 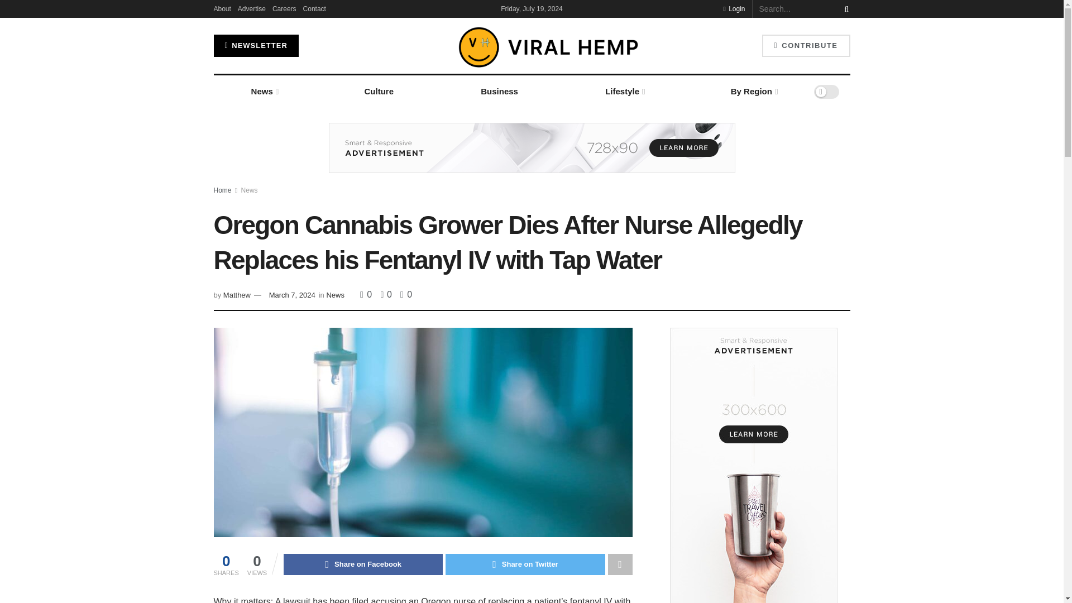 I want to click on Lifestyle, so click(x=624, y=92).